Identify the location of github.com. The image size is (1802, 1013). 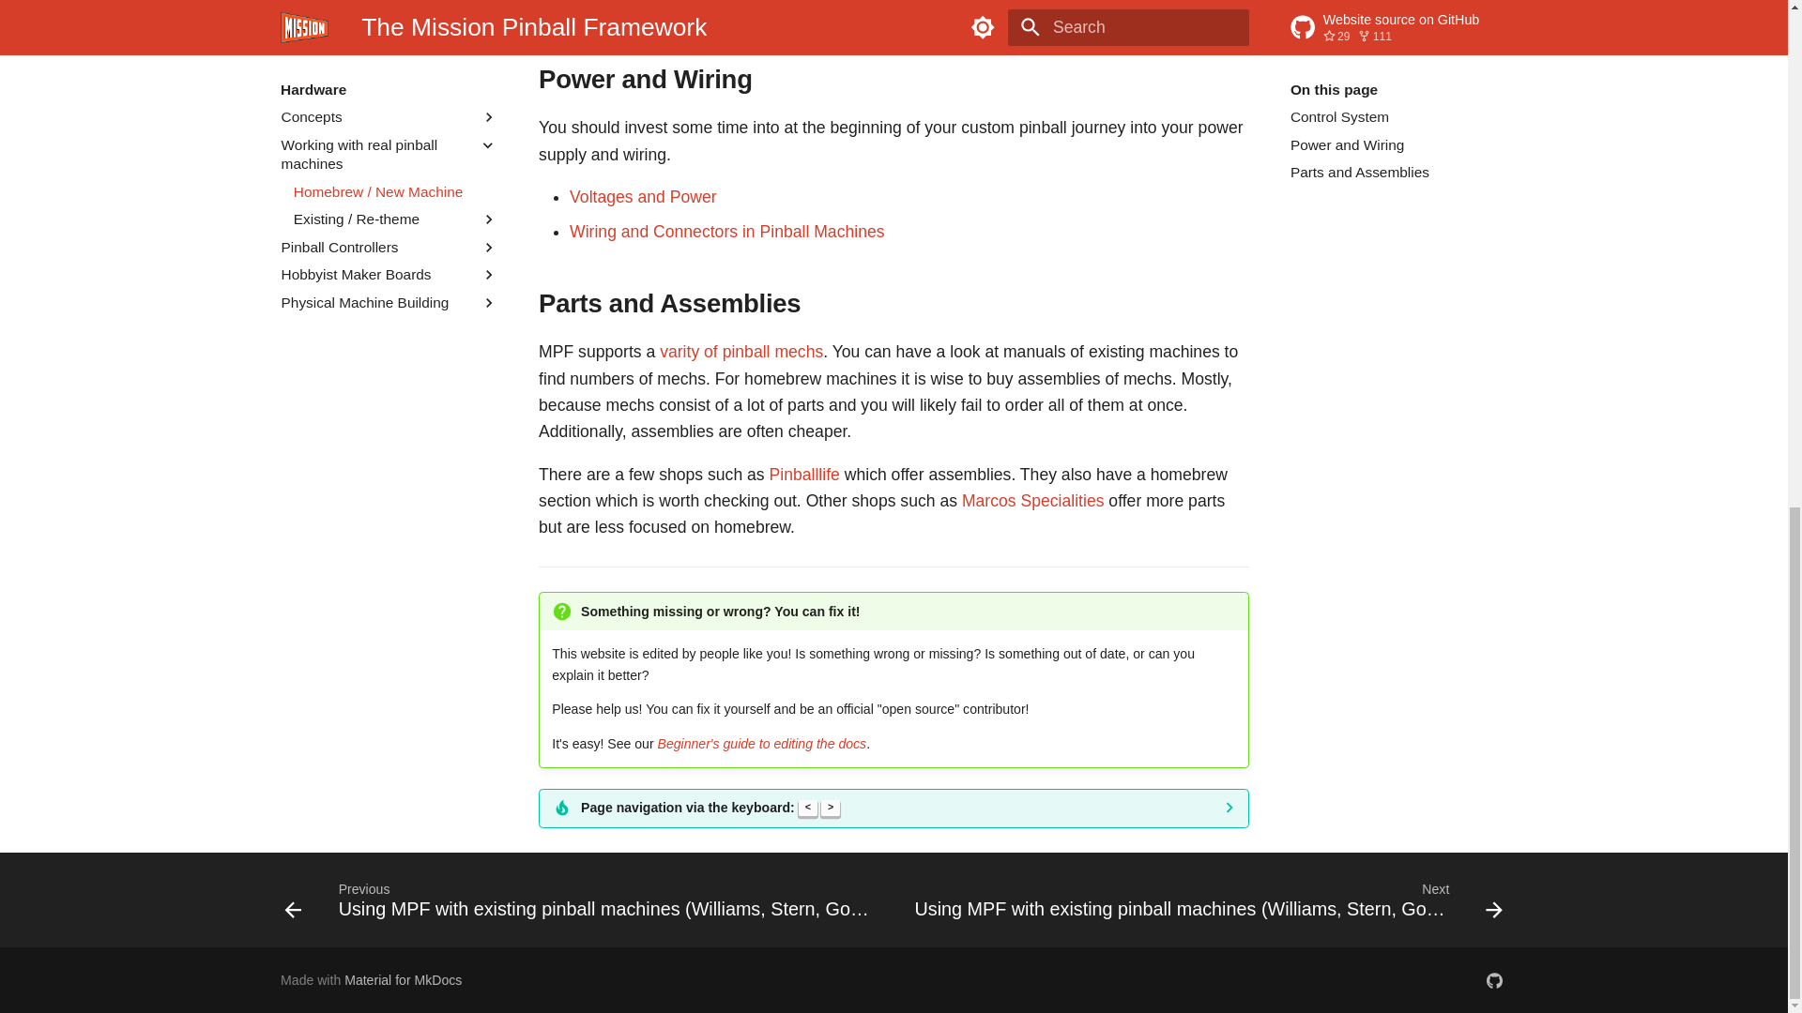
(1494, 980).